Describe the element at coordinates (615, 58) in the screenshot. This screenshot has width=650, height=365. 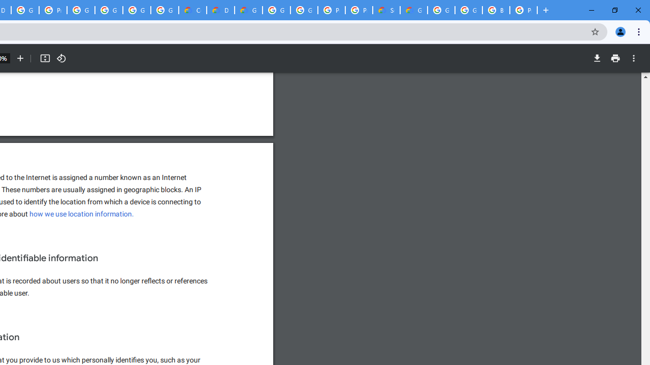
I see `Print` at that location.